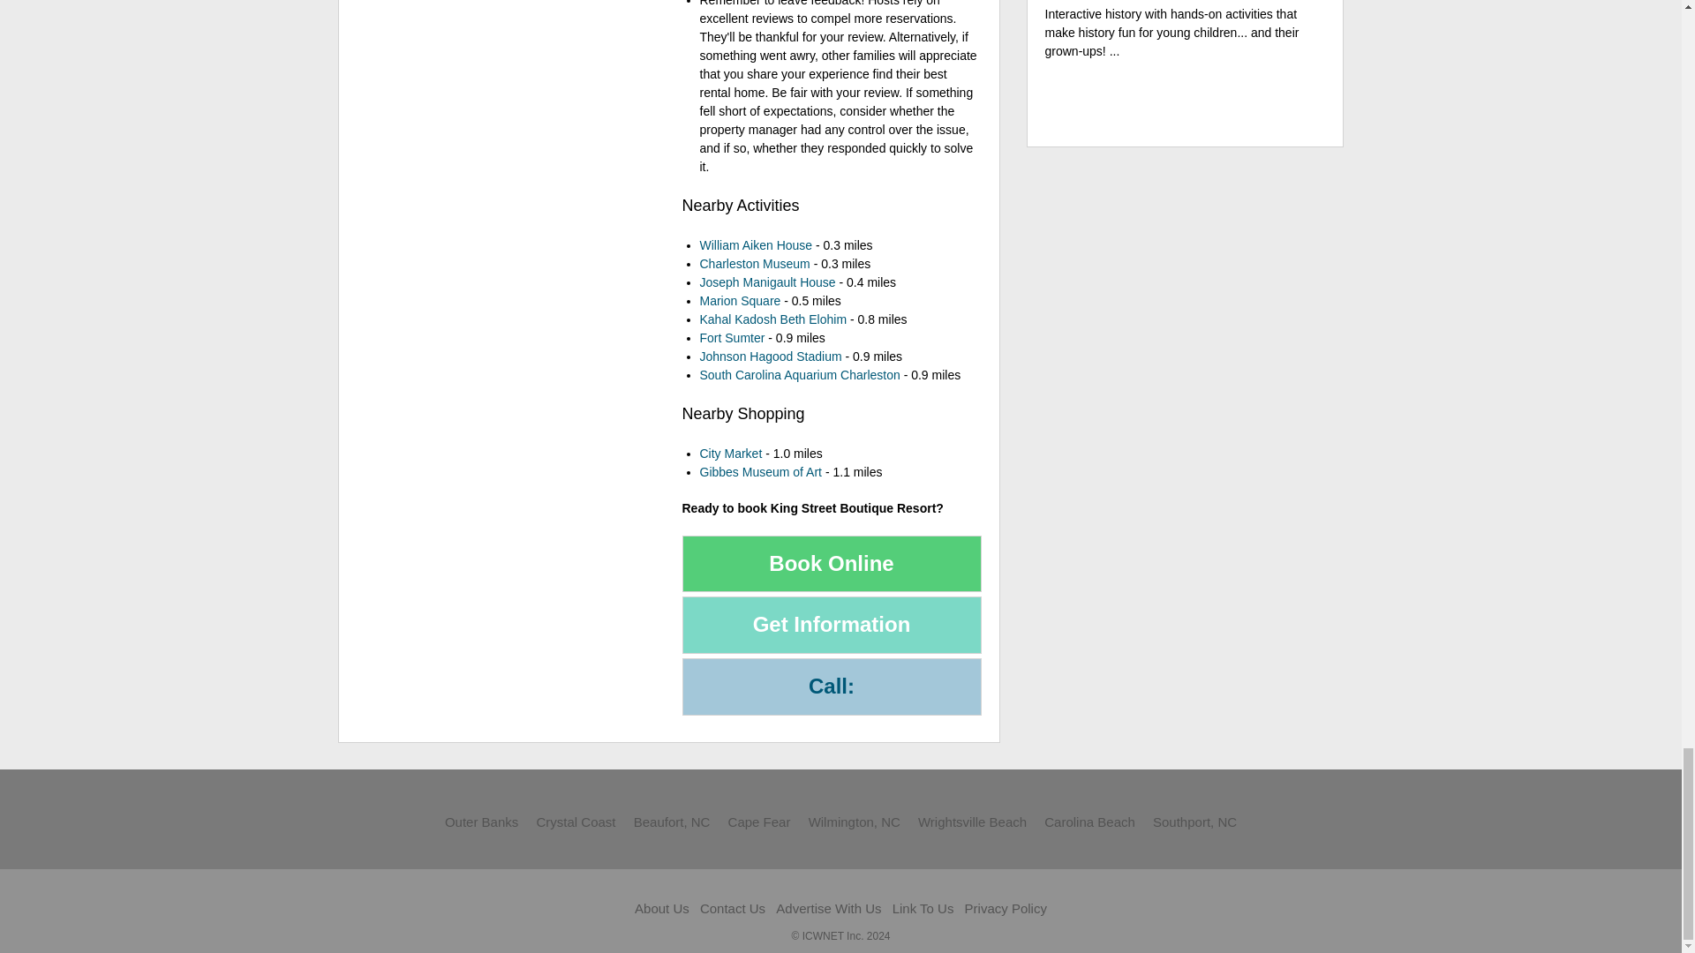  Describe the element at coordinates (831, 563) in the screenshot. I see `Book Online` at that location.